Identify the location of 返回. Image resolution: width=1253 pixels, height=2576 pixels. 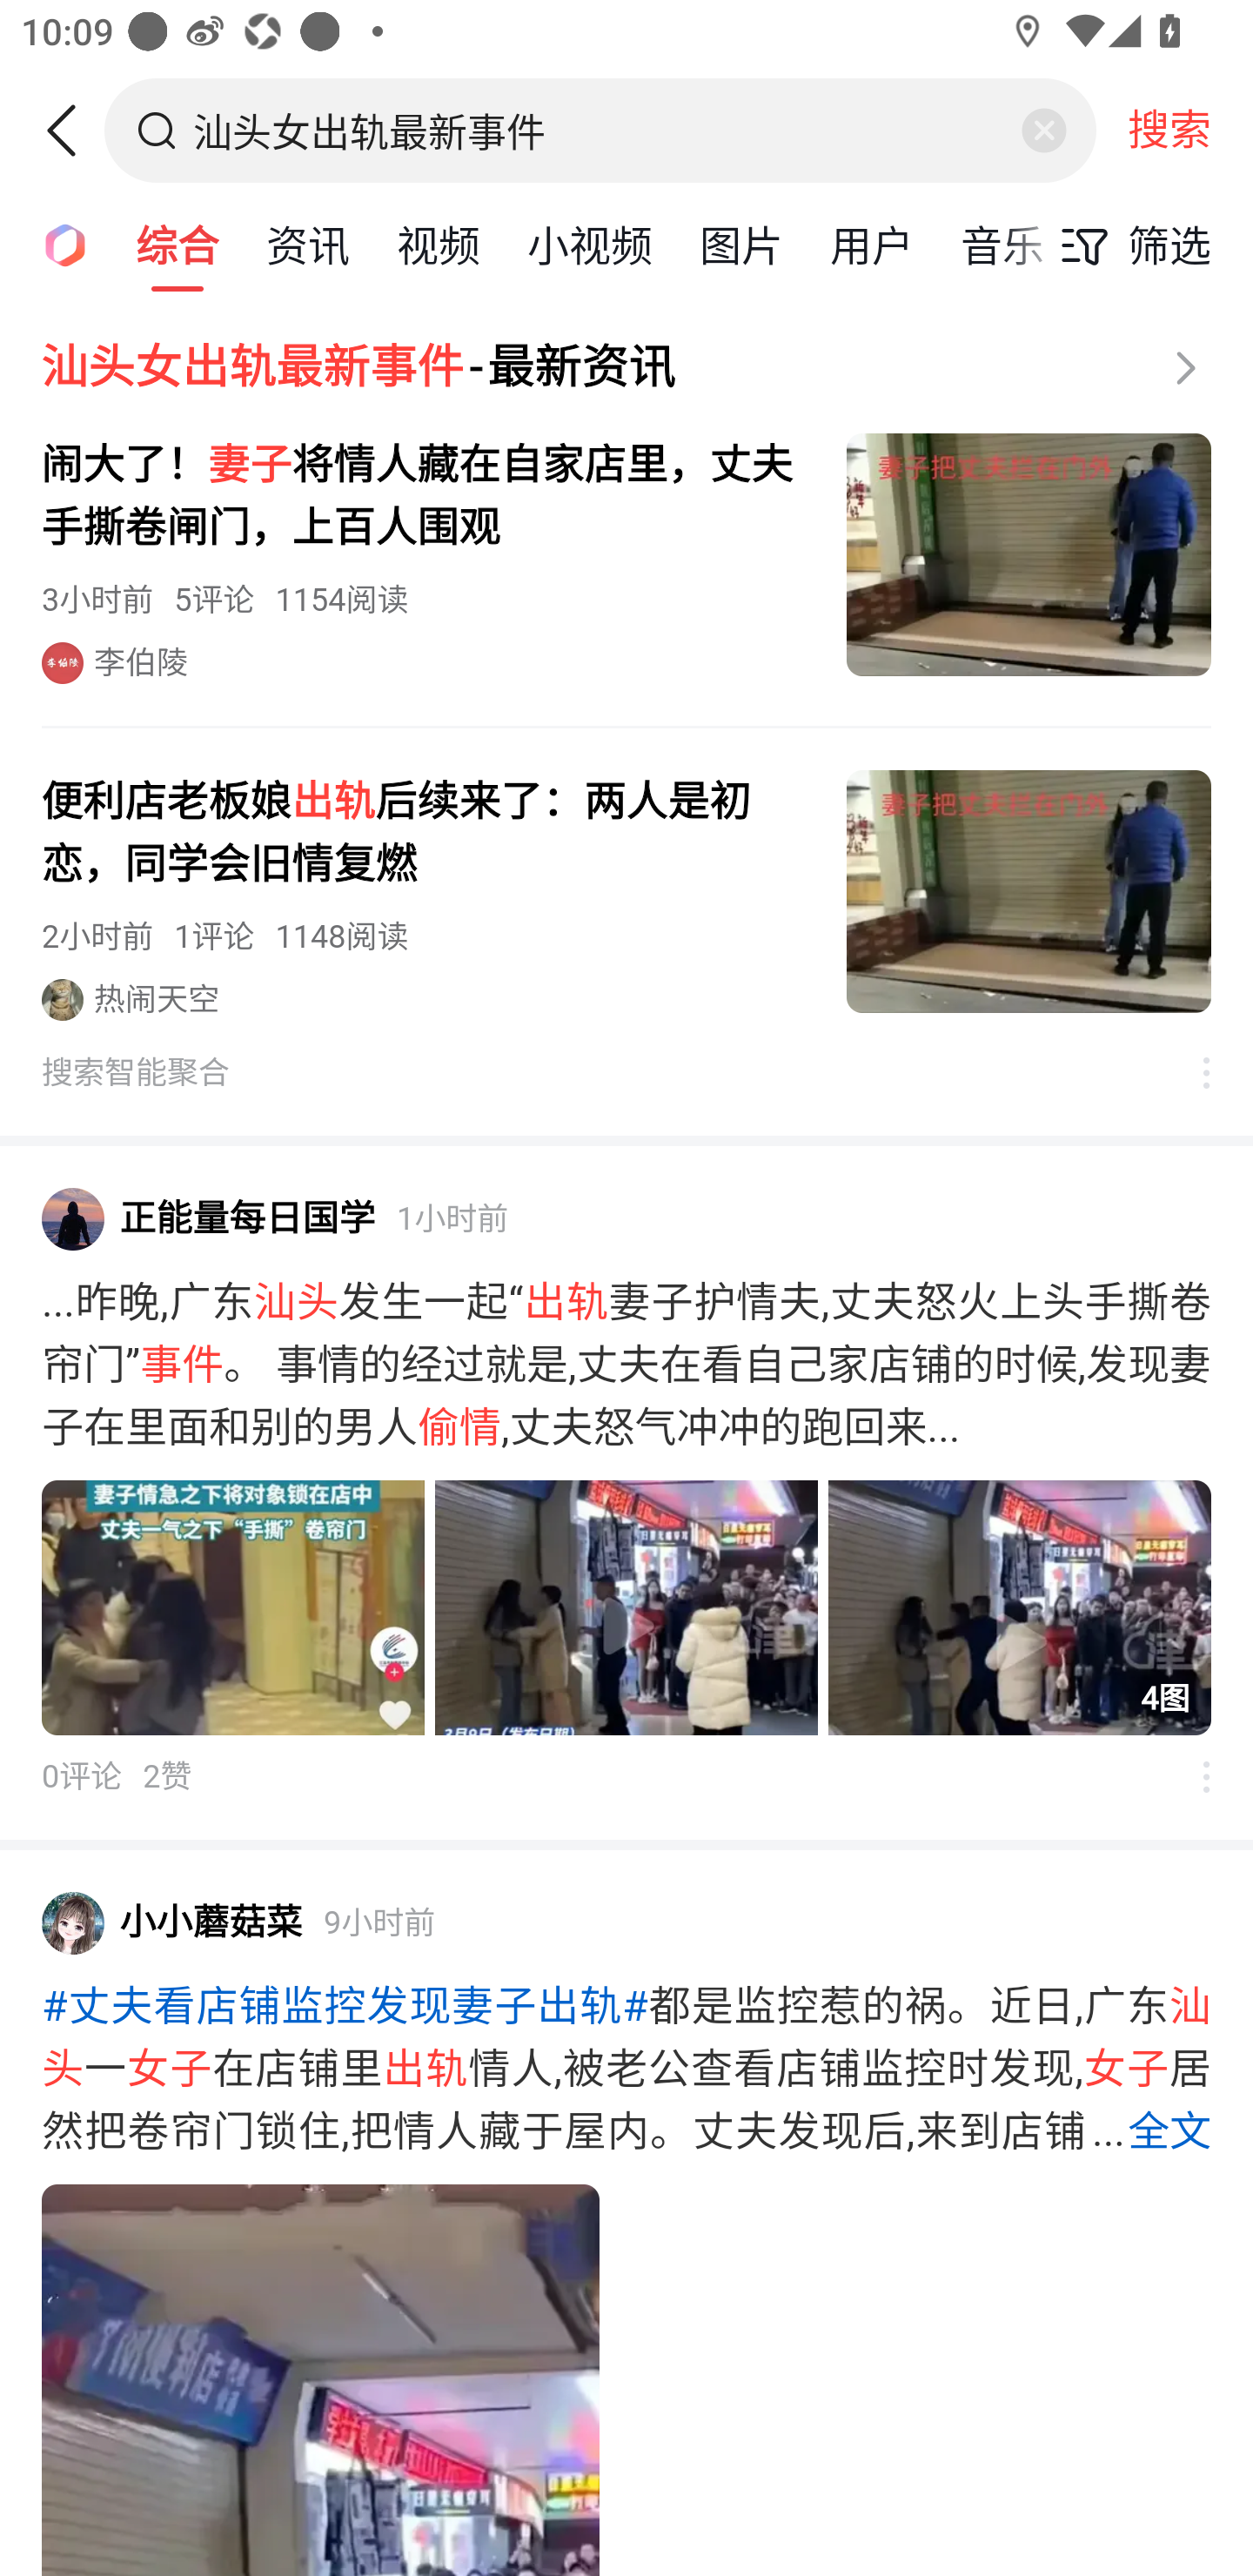
(72, 131).